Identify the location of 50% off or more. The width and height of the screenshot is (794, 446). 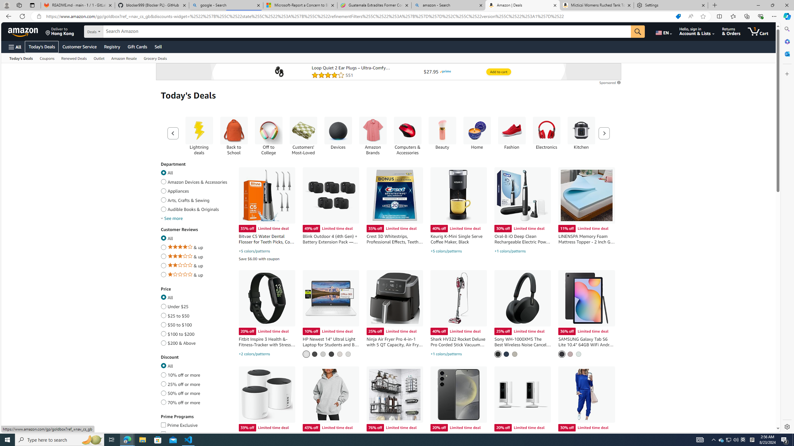
(163, 392).